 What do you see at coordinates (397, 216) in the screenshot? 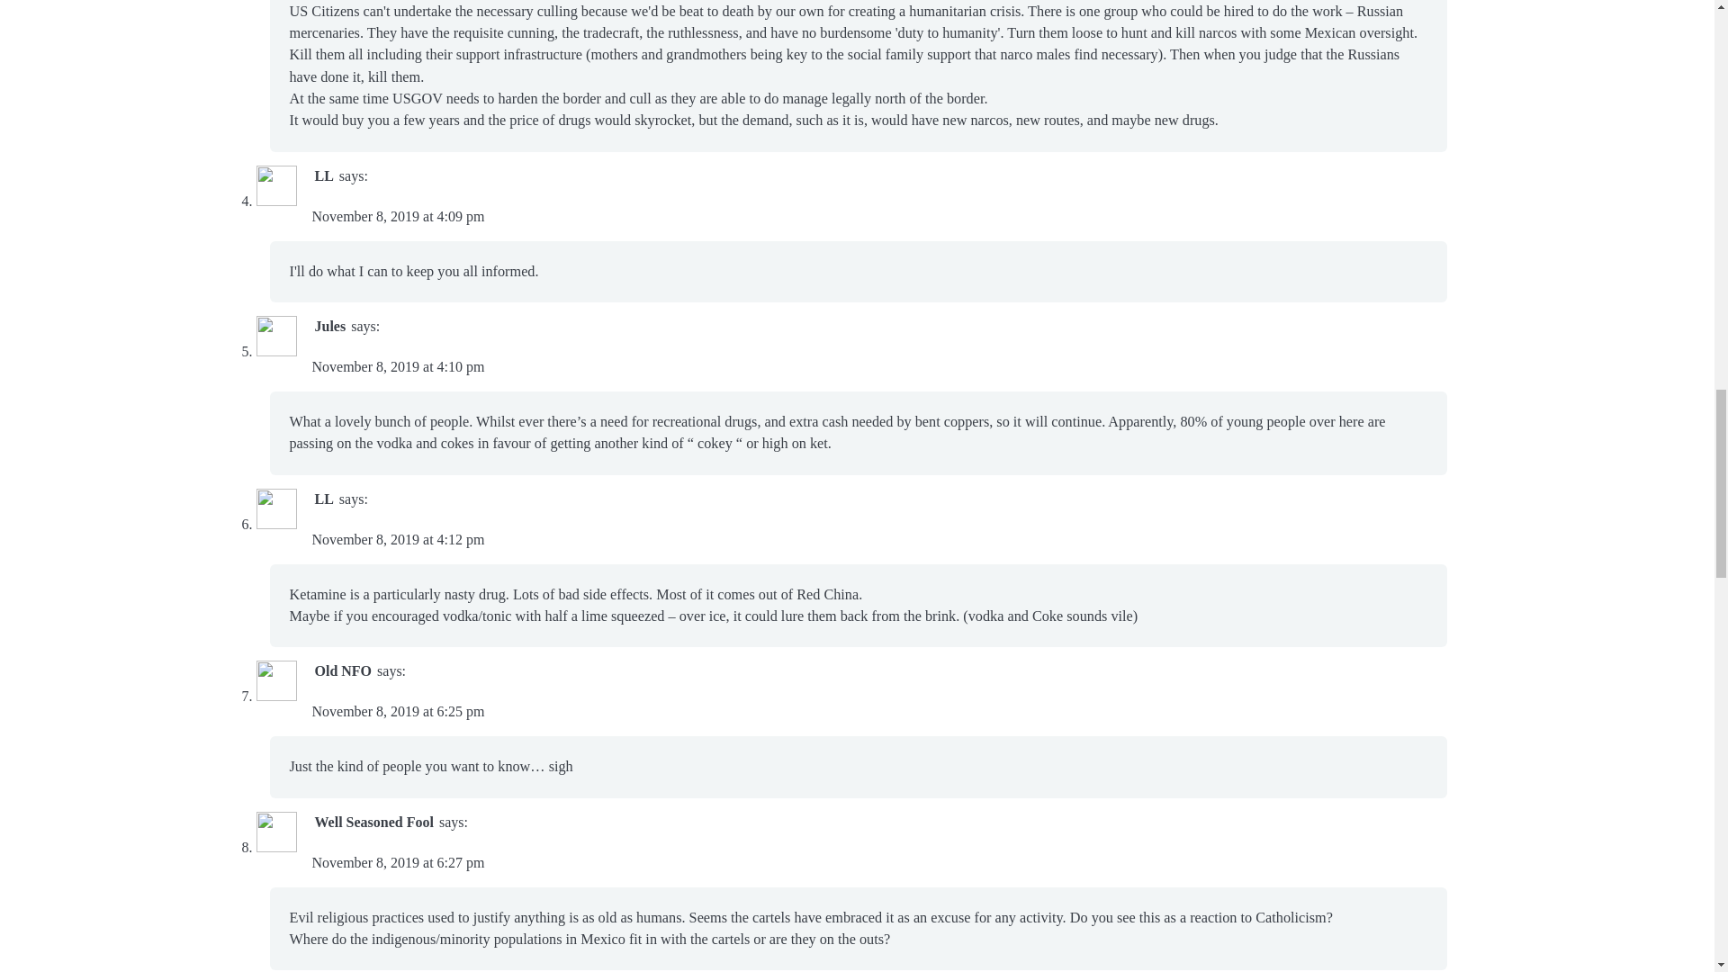
I see `November 8, 2019 at 4:09 pm` at bounding box center [397, 216].